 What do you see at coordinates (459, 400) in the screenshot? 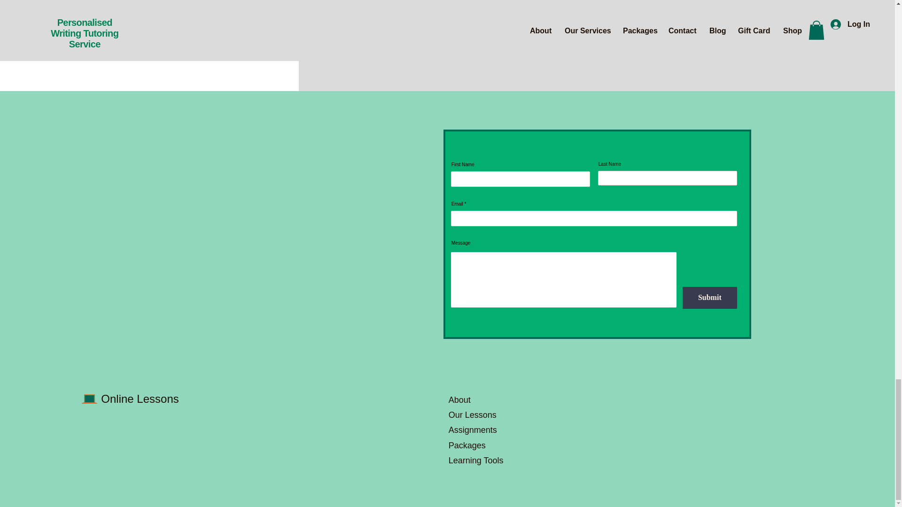
I see `About` at bounding box center [459, 400].